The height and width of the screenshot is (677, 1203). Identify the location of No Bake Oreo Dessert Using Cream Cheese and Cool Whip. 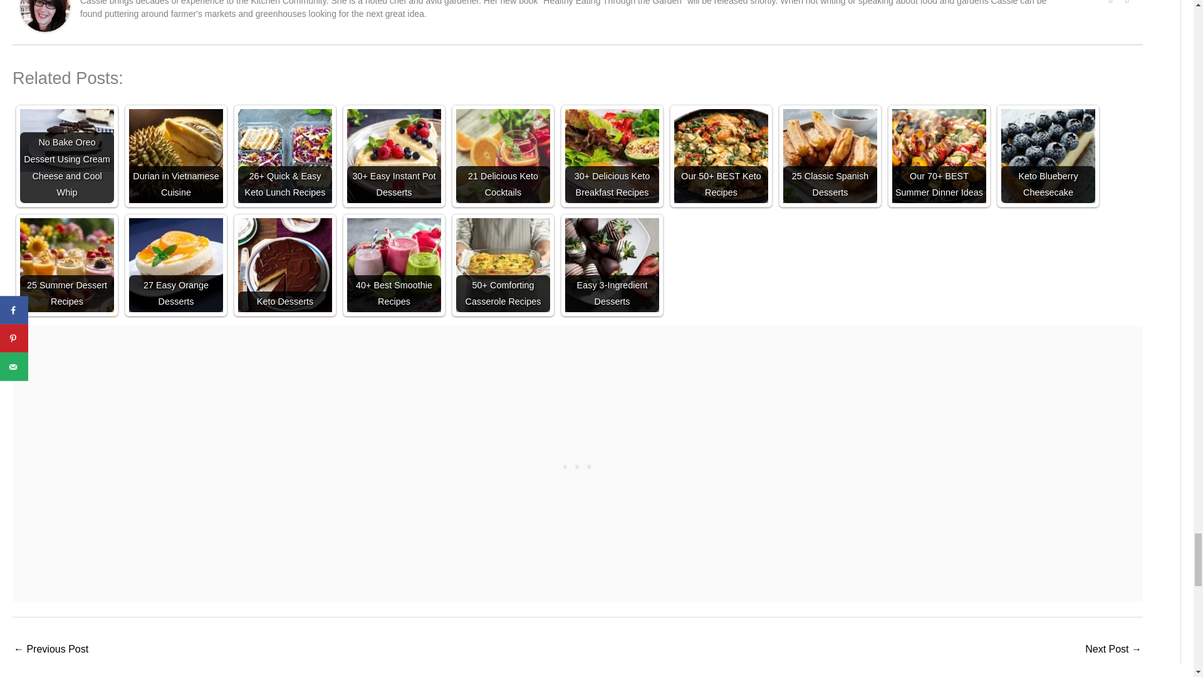
(67, 140).